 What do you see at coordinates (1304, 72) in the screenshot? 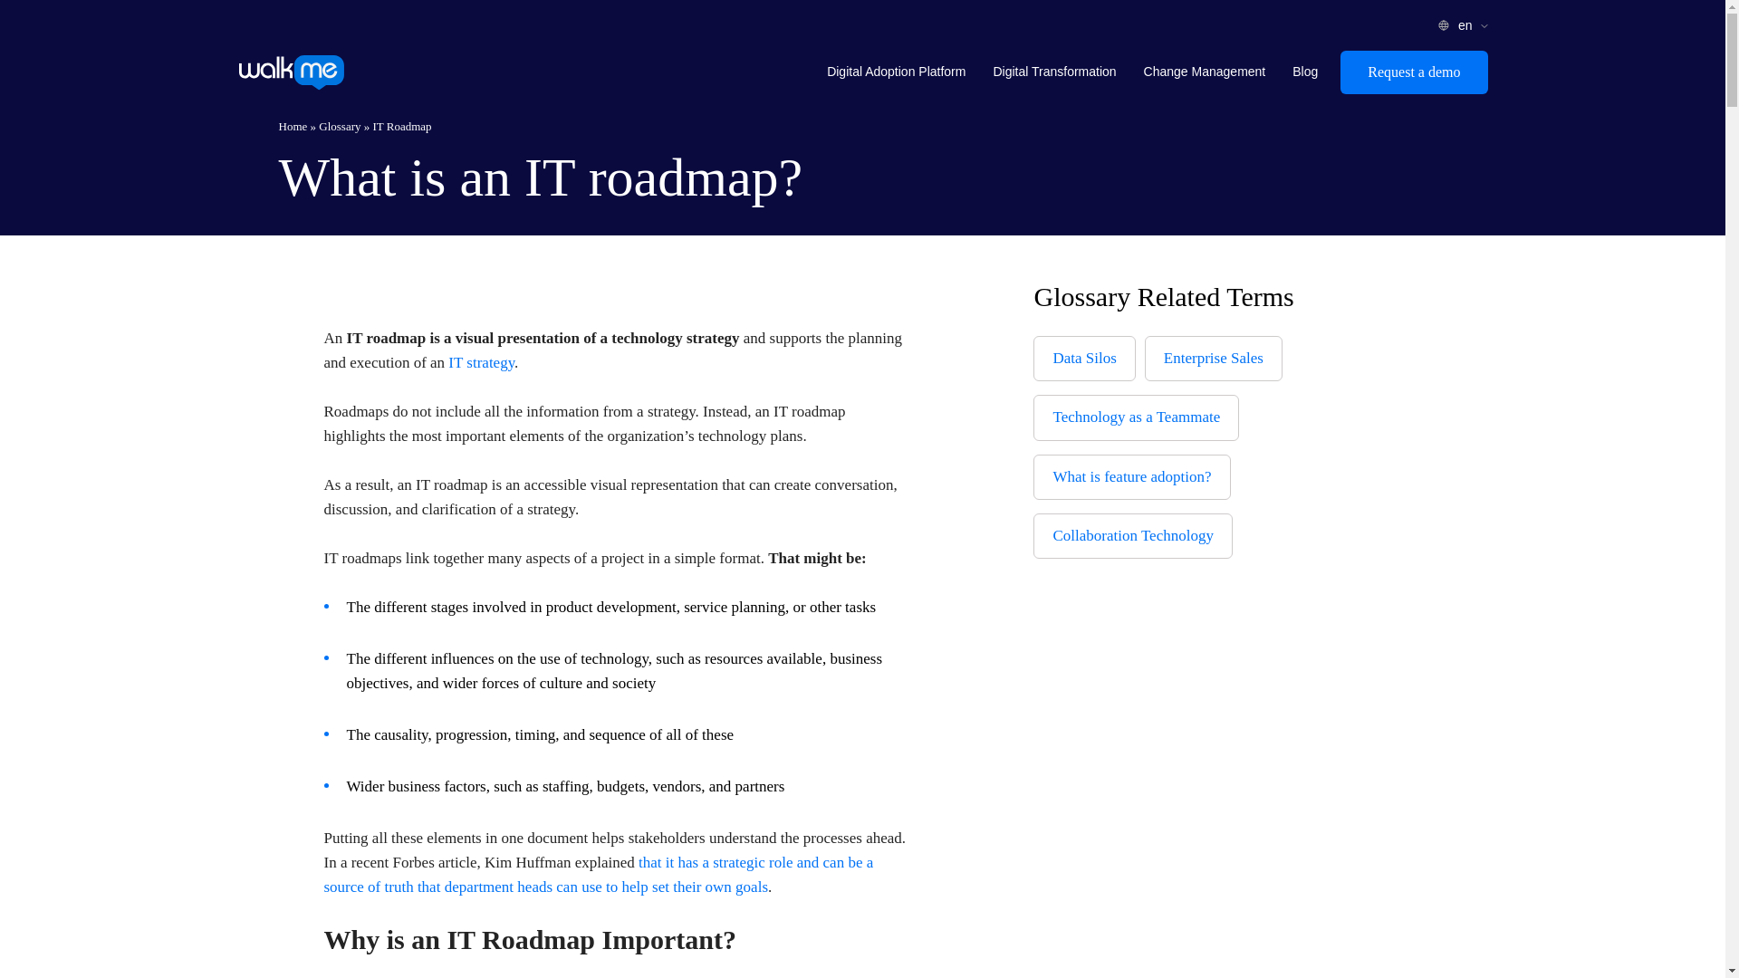
I see `Blog` at bounding box center [1304, 72].